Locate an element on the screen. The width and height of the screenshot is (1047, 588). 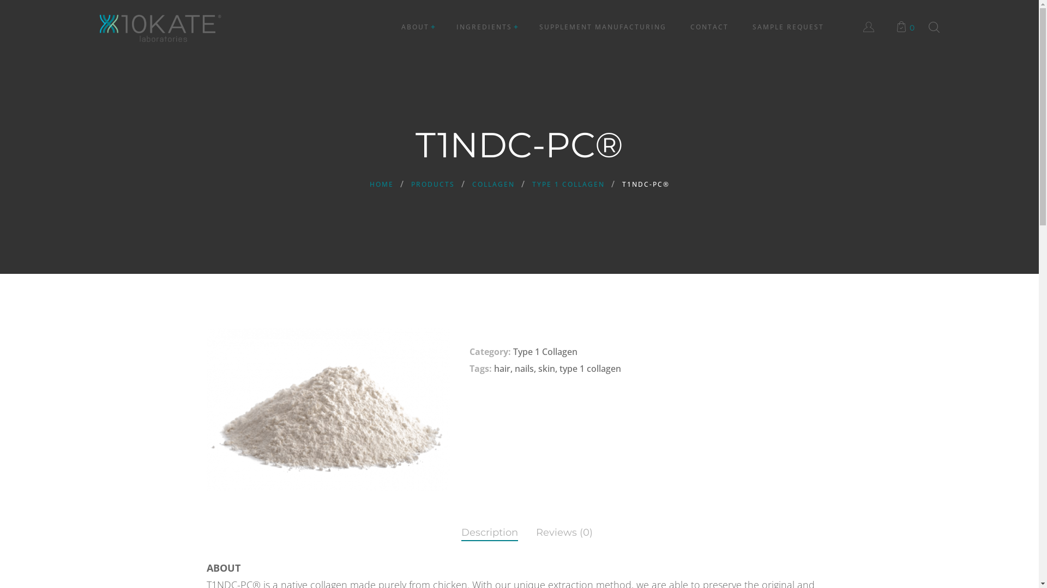
hair is located at coordinates (502, 369).